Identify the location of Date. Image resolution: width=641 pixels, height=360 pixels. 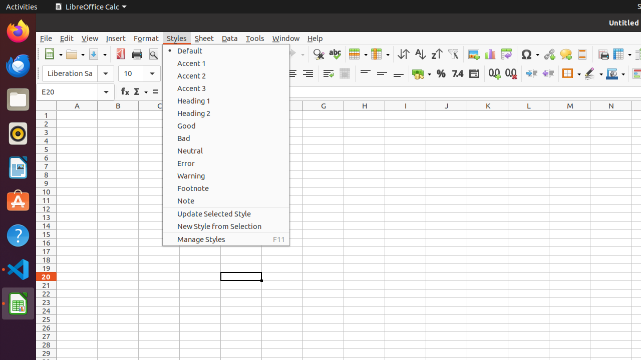
(474, 74).